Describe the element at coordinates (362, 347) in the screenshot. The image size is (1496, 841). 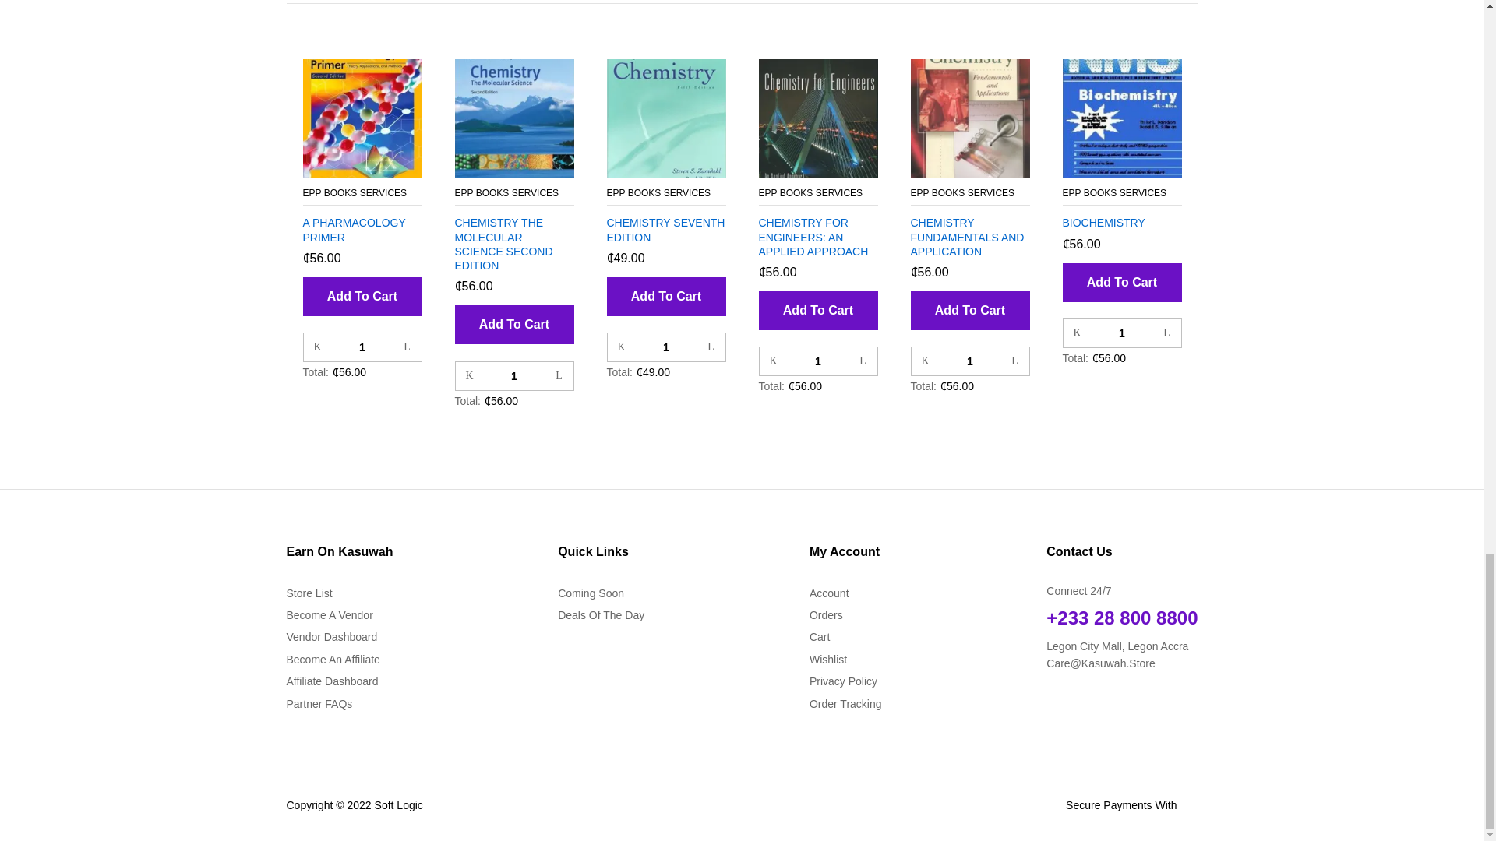
I see `1` at that location.